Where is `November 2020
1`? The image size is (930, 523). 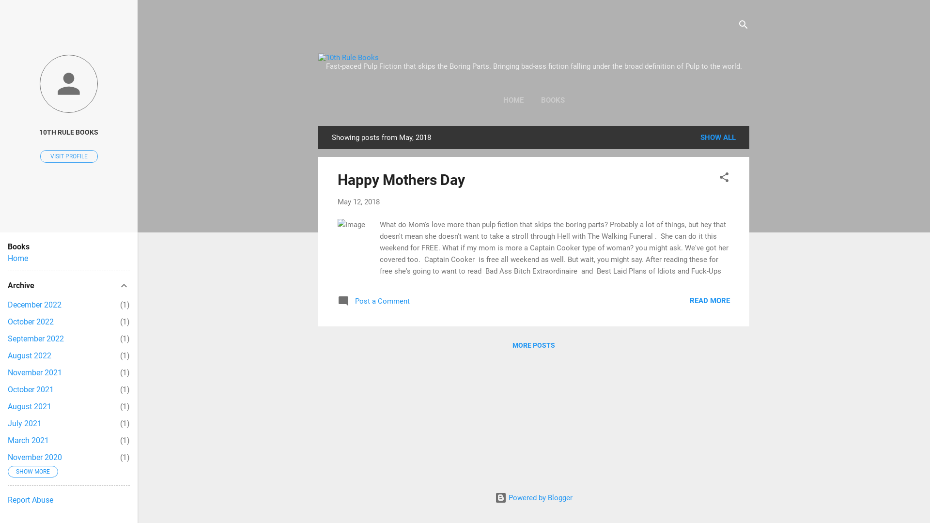
November 2020
1 is located at coordinates (35, 457).